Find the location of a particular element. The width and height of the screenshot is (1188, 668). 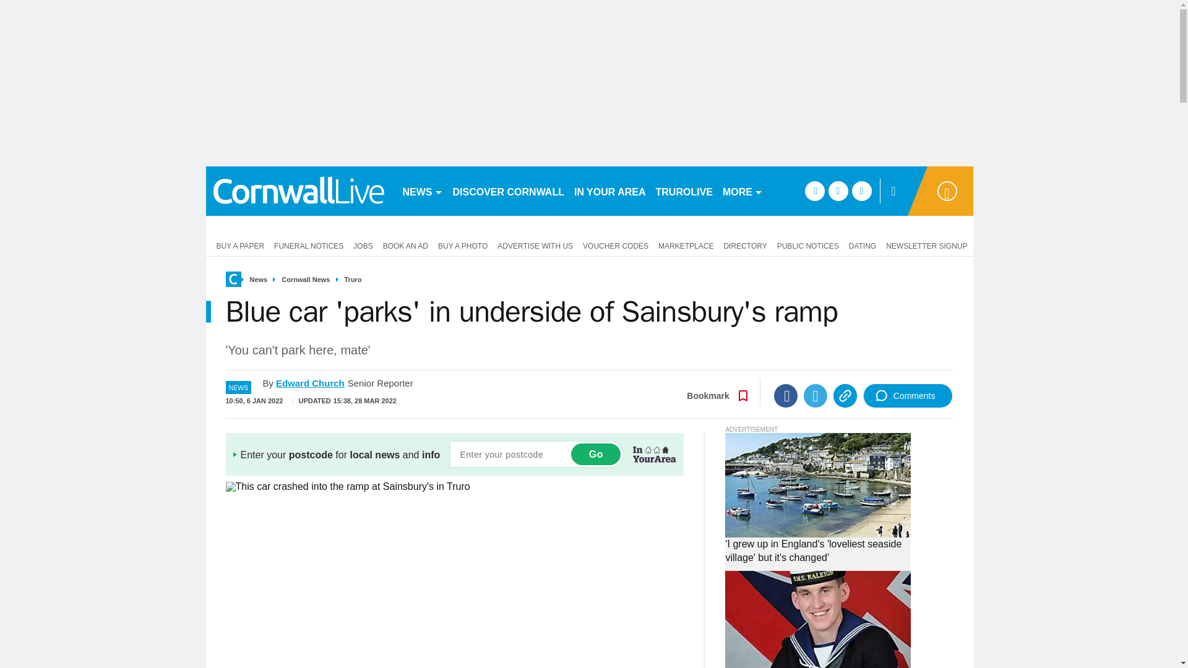

NEWS is located at coordinates (422, 191).